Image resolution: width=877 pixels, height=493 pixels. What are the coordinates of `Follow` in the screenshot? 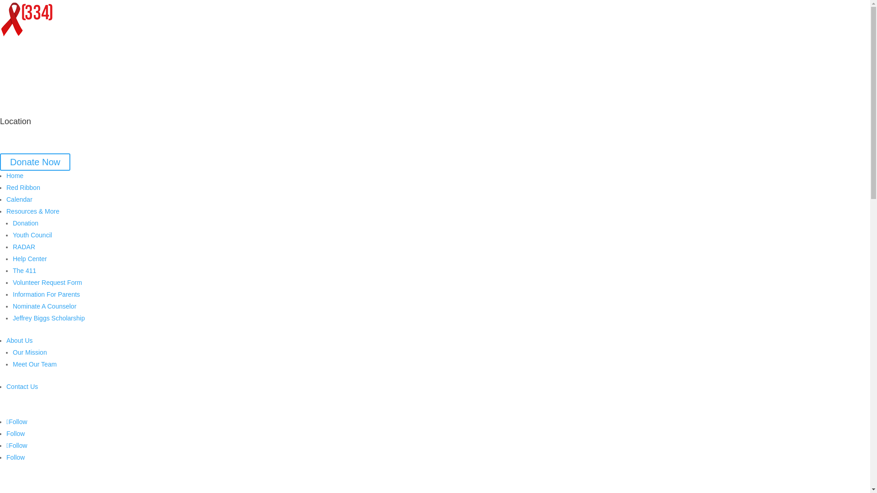 It's located at (17, 422).